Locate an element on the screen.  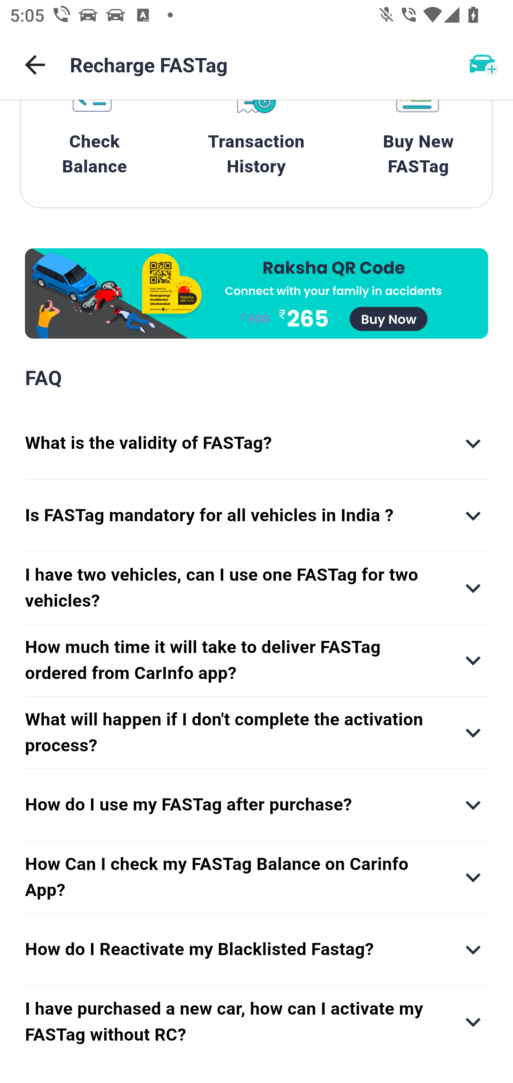
How Can I check my FASTag Balance on Carinfo App? is located at coordinates (256, 877).